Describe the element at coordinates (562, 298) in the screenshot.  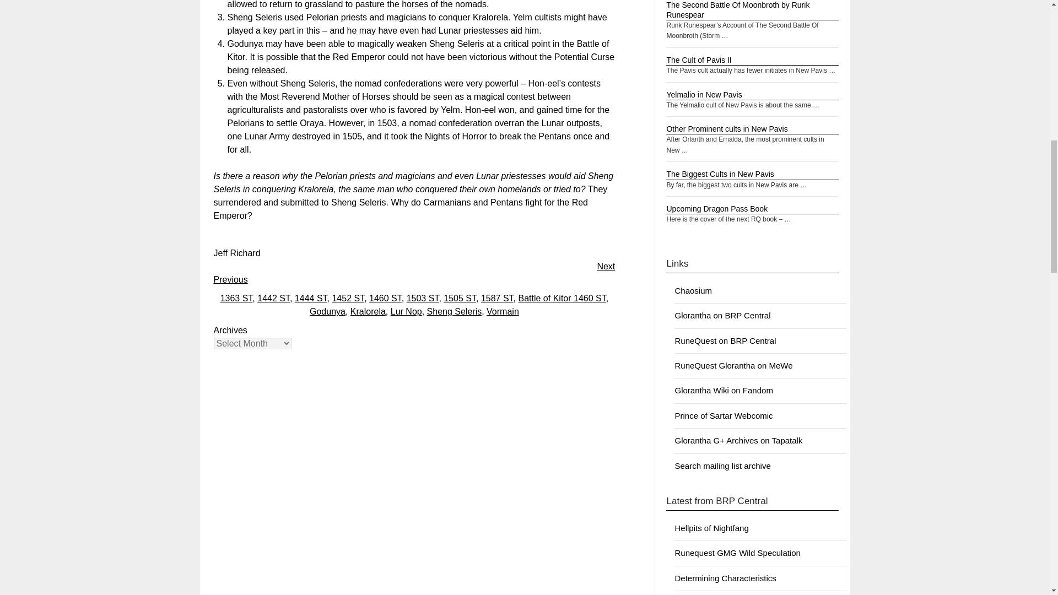
I see `Battle of Kitor 1460 ST` at that location.